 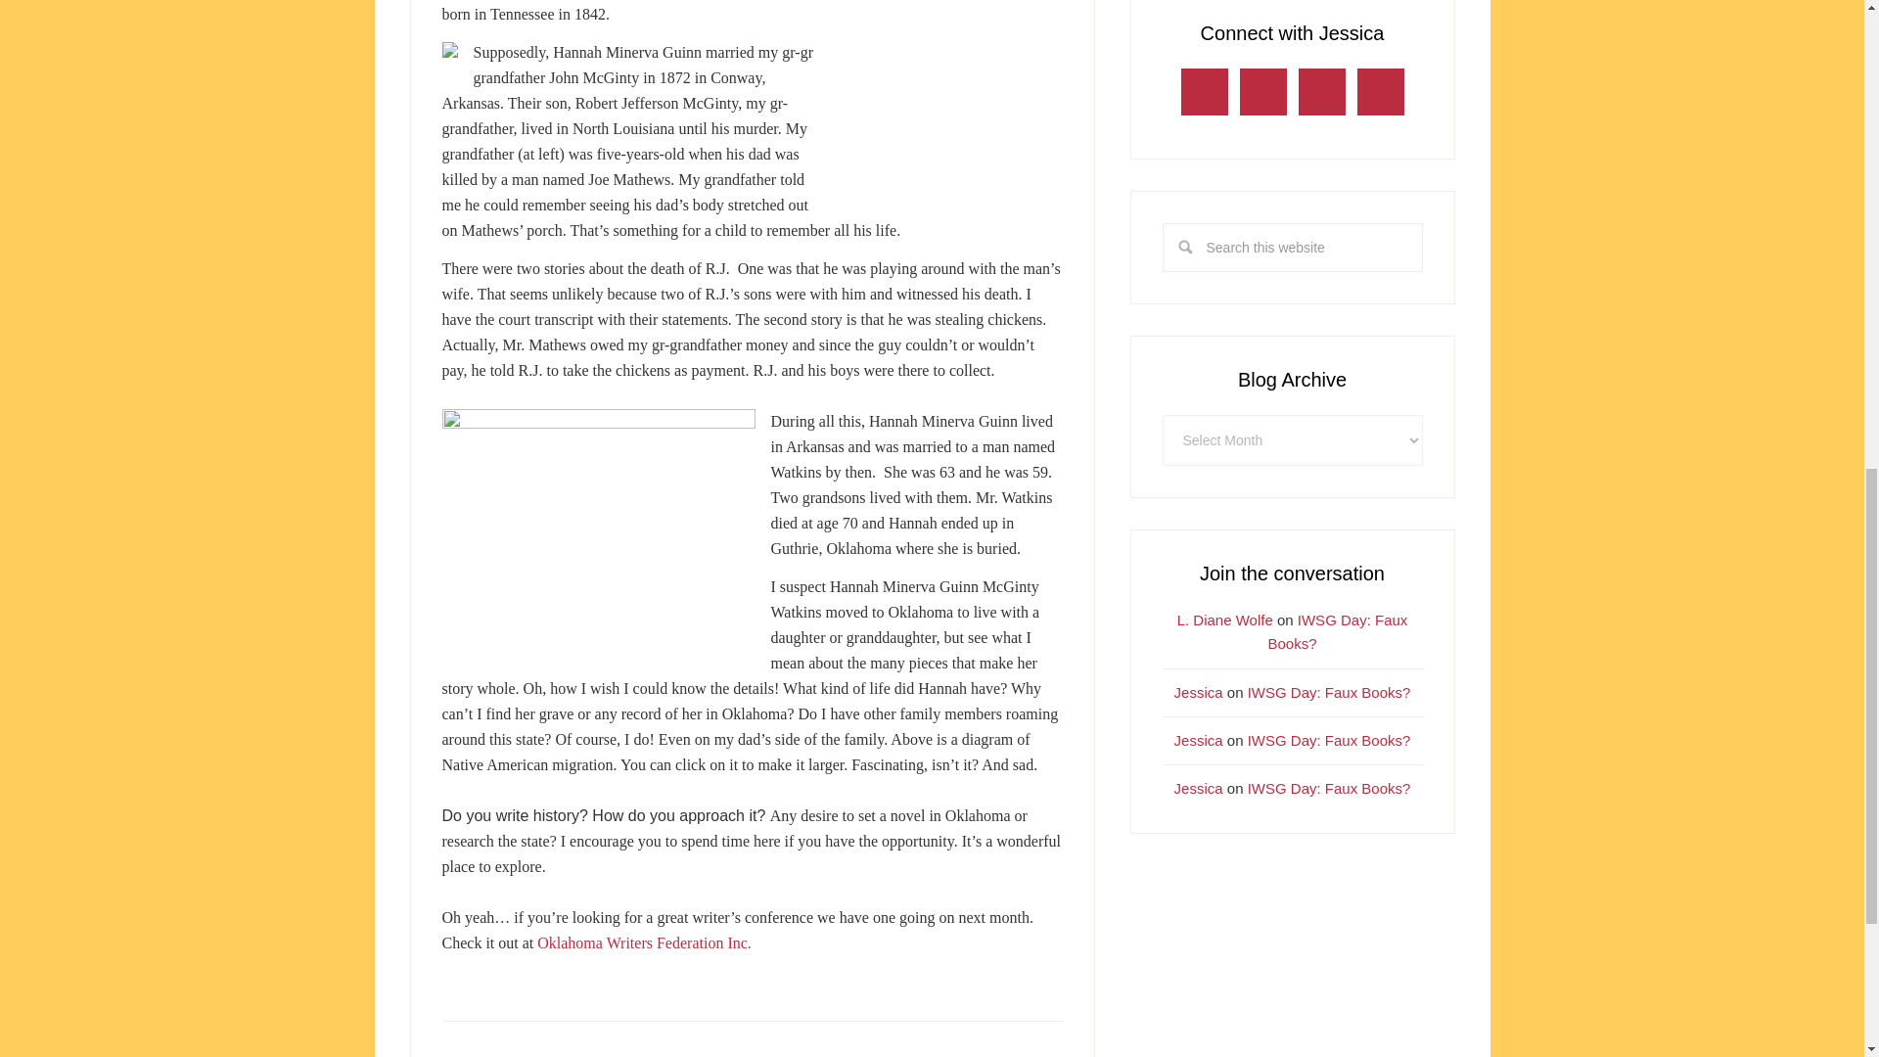 I want to click on L. Diane Wolfe, so click(x=1225, y=620).